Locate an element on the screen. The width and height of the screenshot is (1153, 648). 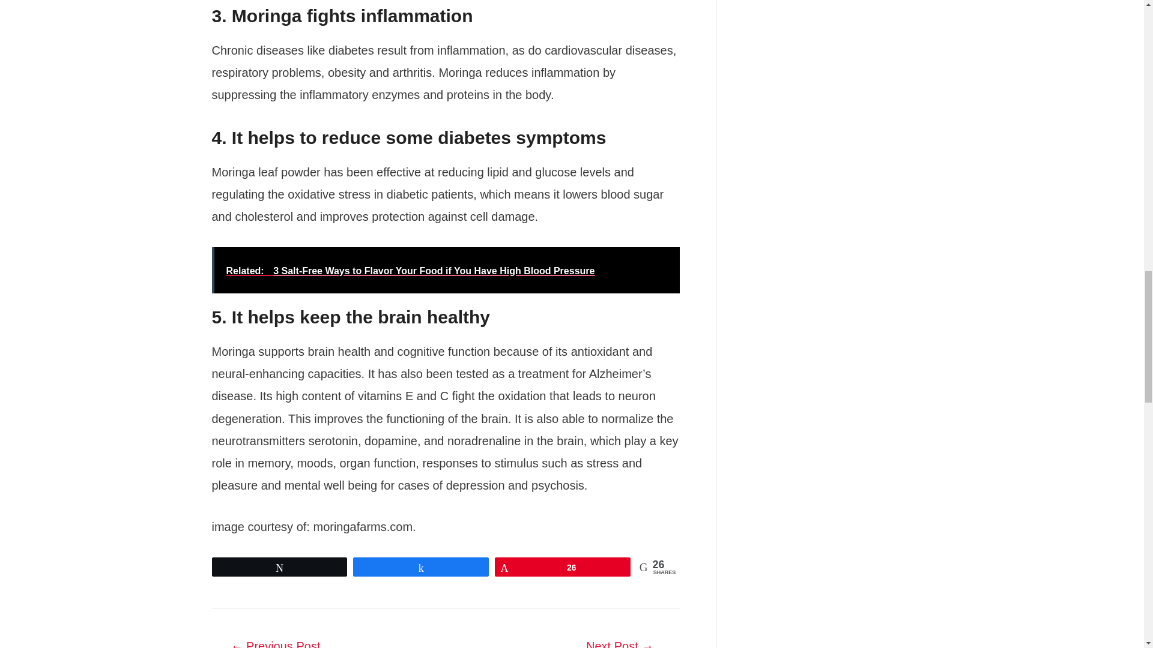
What Is a Master Cleanse and How to Do It? is located at coordinates (275, 641).